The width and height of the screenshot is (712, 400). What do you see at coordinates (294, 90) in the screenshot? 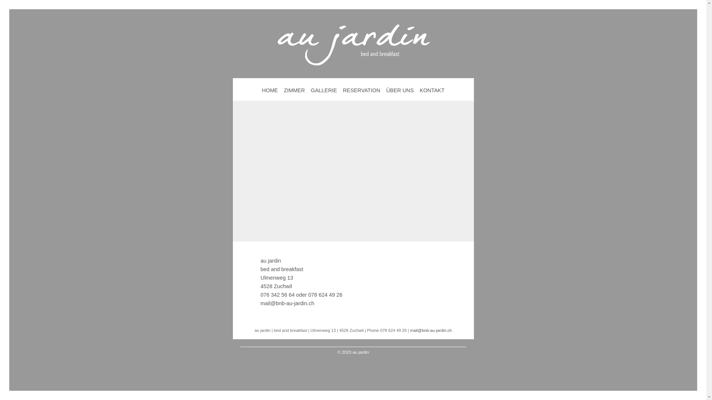
I see `ZIMMER` at bounding box center [294, 90].